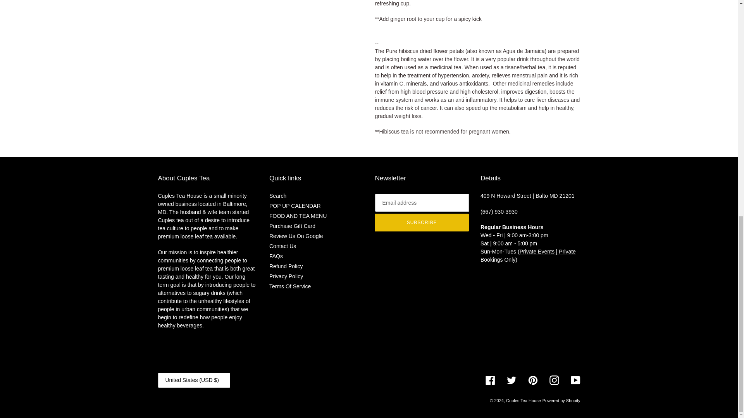 This screenshot has height=418, width=744. Describe the element at coordinates (295, 206) in the screenshot. I see `POP UP CALENDAR` at that location.